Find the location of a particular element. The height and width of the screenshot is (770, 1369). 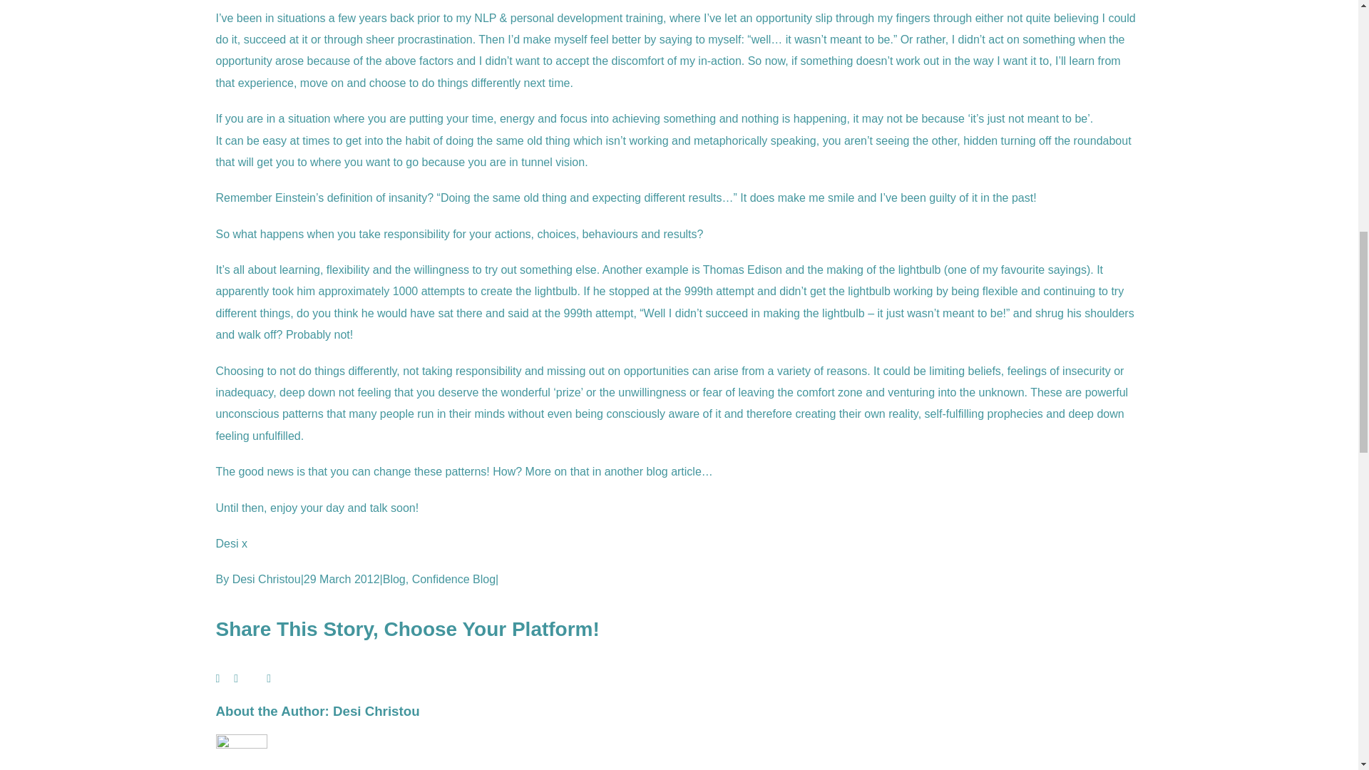

Posts by Desi Christou is located at coordinates (376, 711).